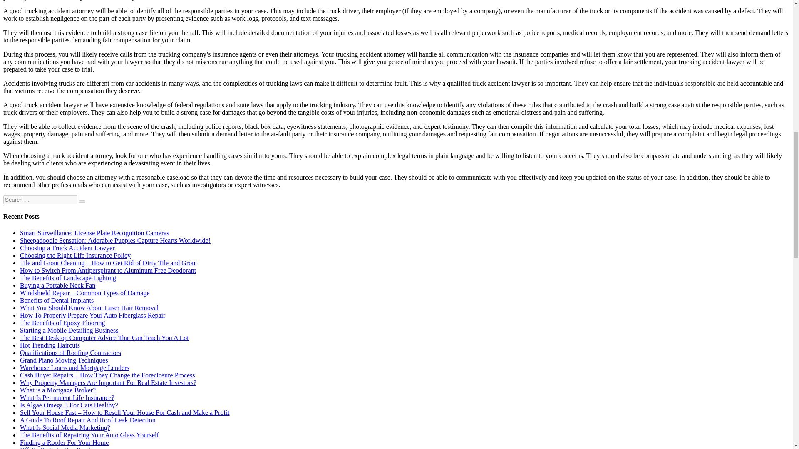 The image size is (799, 449). What do you see at coordinates (75, 368) in the screenshot?
I see `Warehouse Loans and Mortgage Lenders` at bounding box center [75, 368].